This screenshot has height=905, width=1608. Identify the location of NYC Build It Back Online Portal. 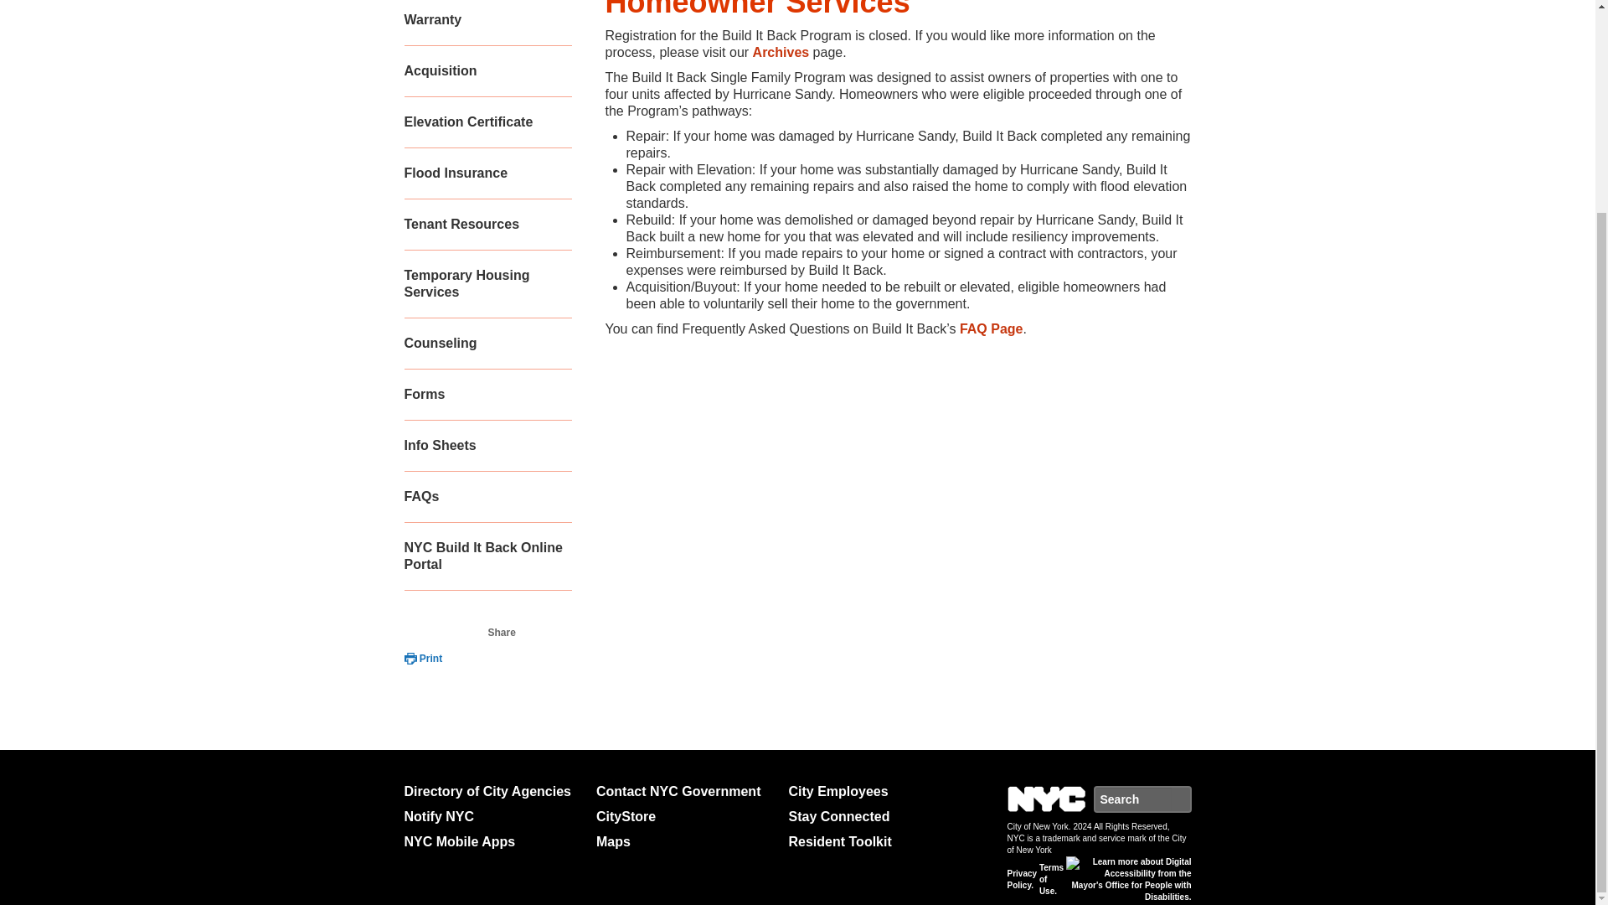
(487, 556).